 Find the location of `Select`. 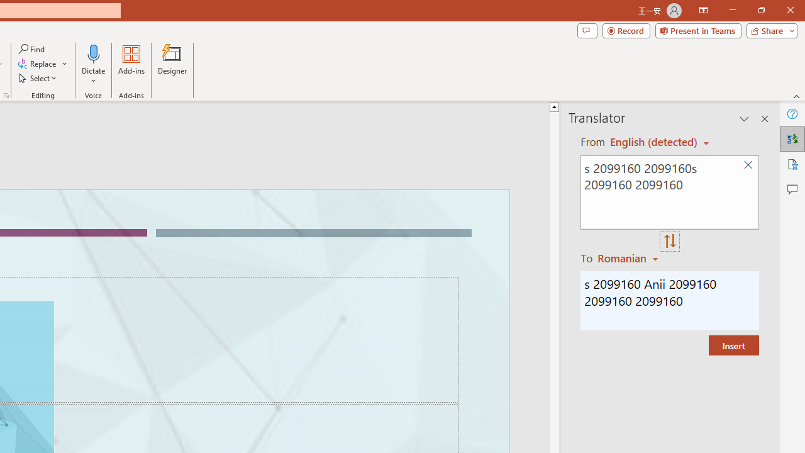

Select is located at coordinates (38, 78).